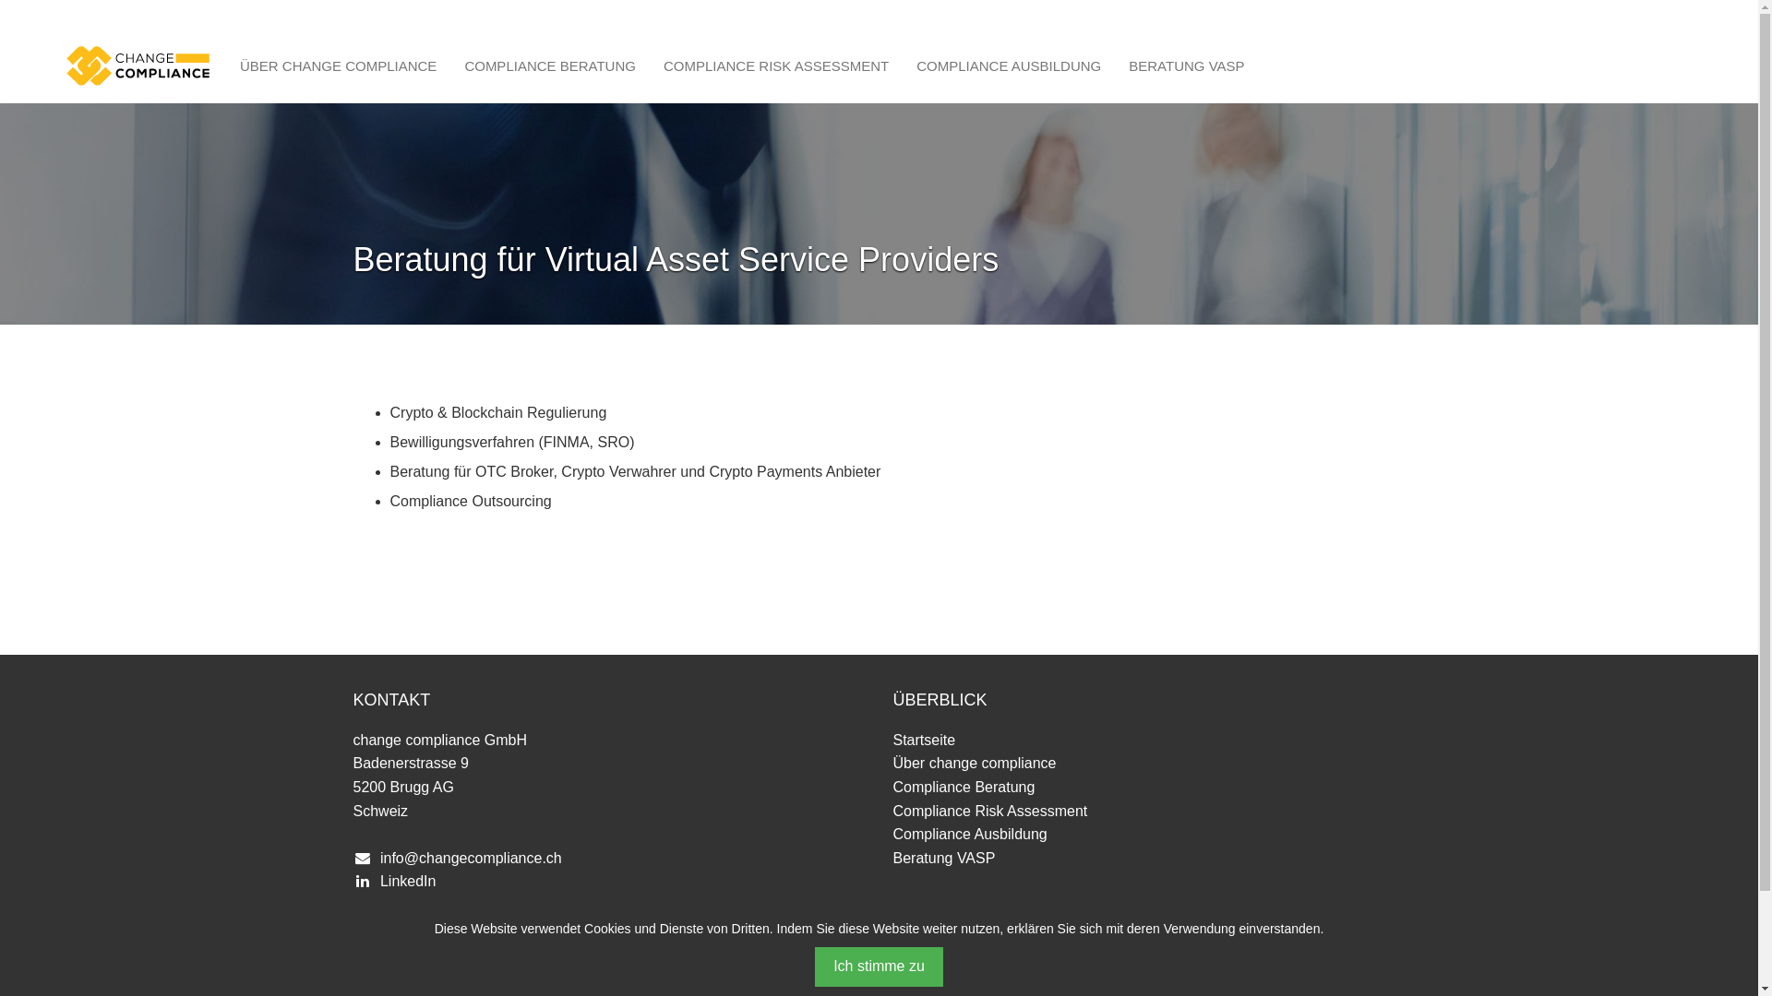 This screenshot has height=996, width=1772. I want to click on Compliance Risk Assessment, so click(991, 812).